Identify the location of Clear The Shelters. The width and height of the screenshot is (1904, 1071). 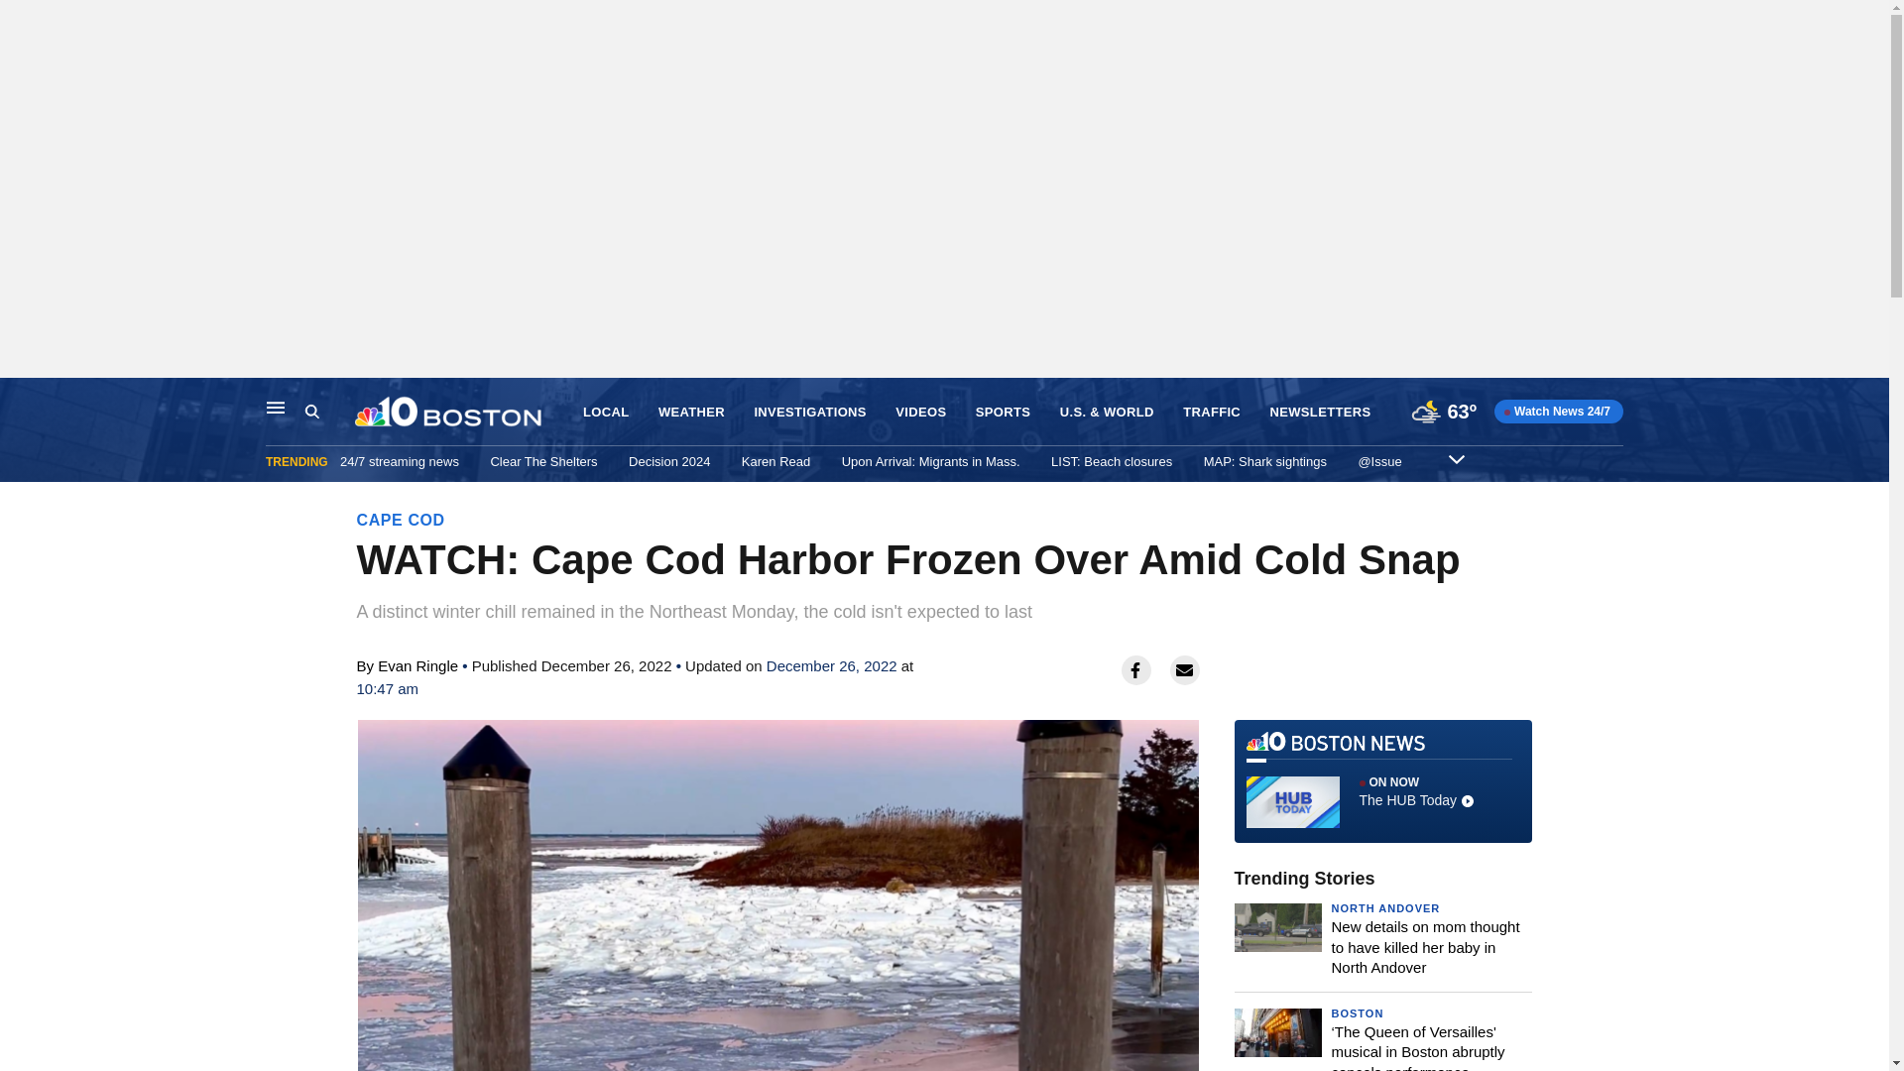
(543, 461).